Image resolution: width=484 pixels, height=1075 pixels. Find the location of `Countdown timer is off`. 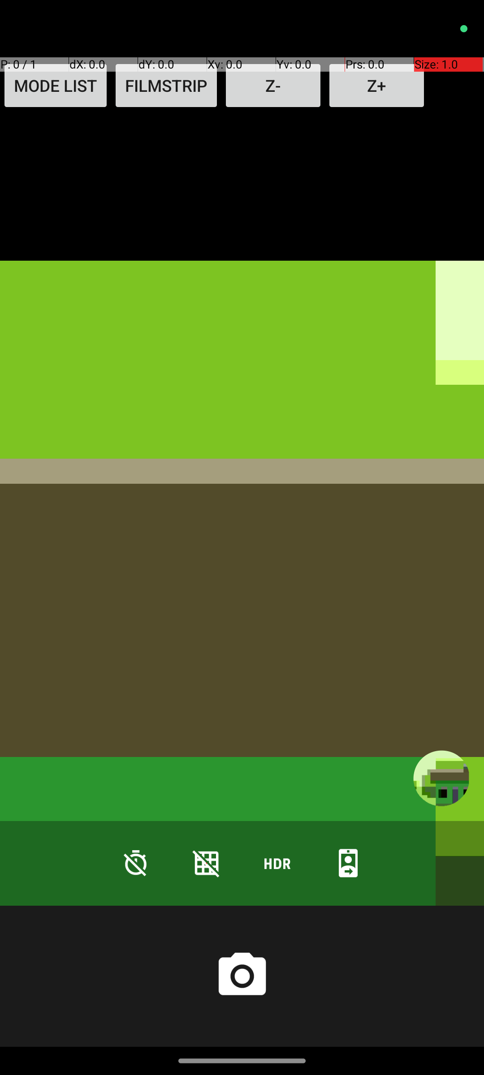

Countdown timer is off is located at coordinates (136, 863).